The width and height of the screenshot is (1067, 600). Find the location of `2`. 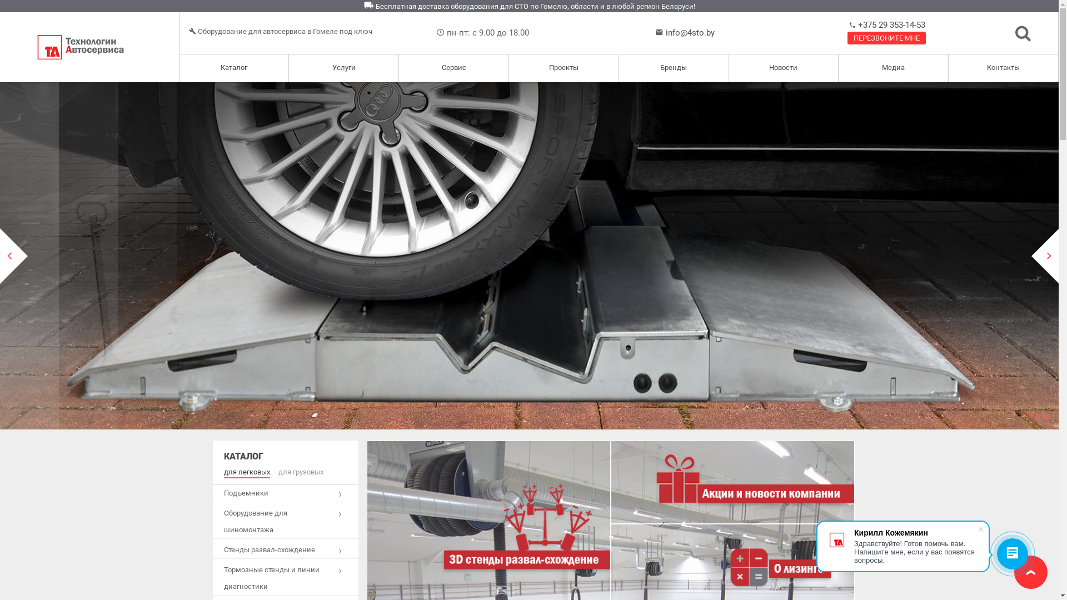

2 is located at coordinates (1031, 416).